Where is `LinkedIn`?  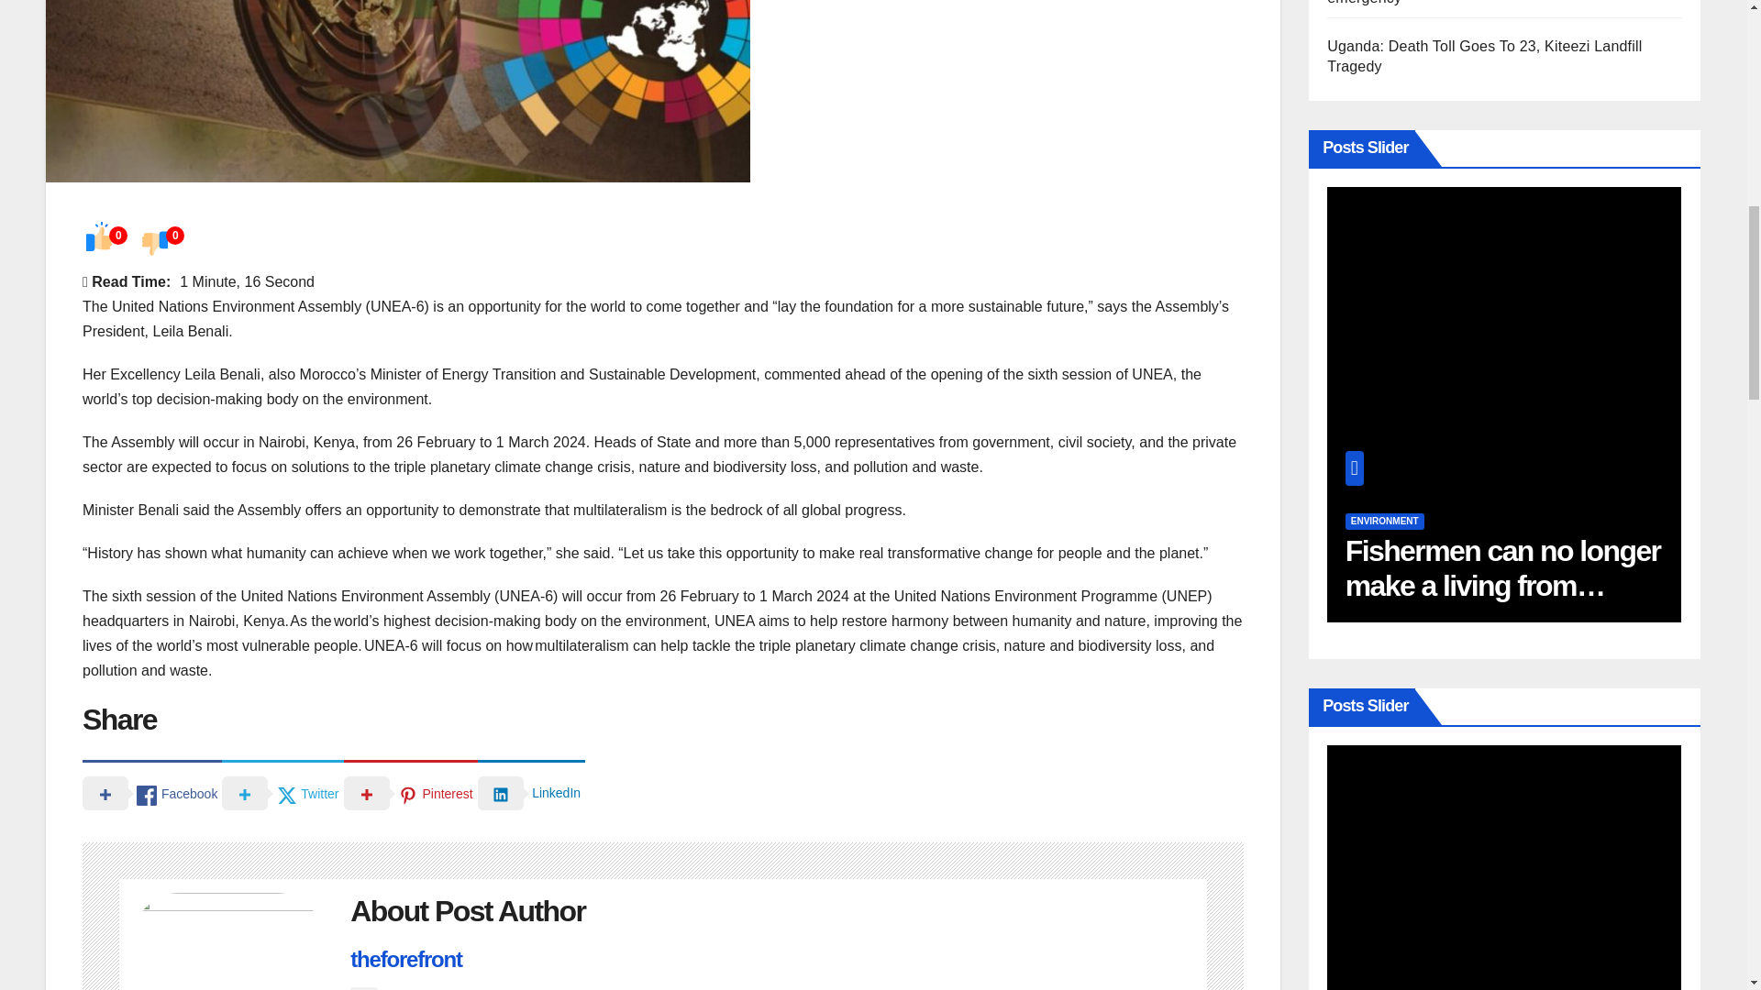 LinkedIn is located at coordinates (530, 792).